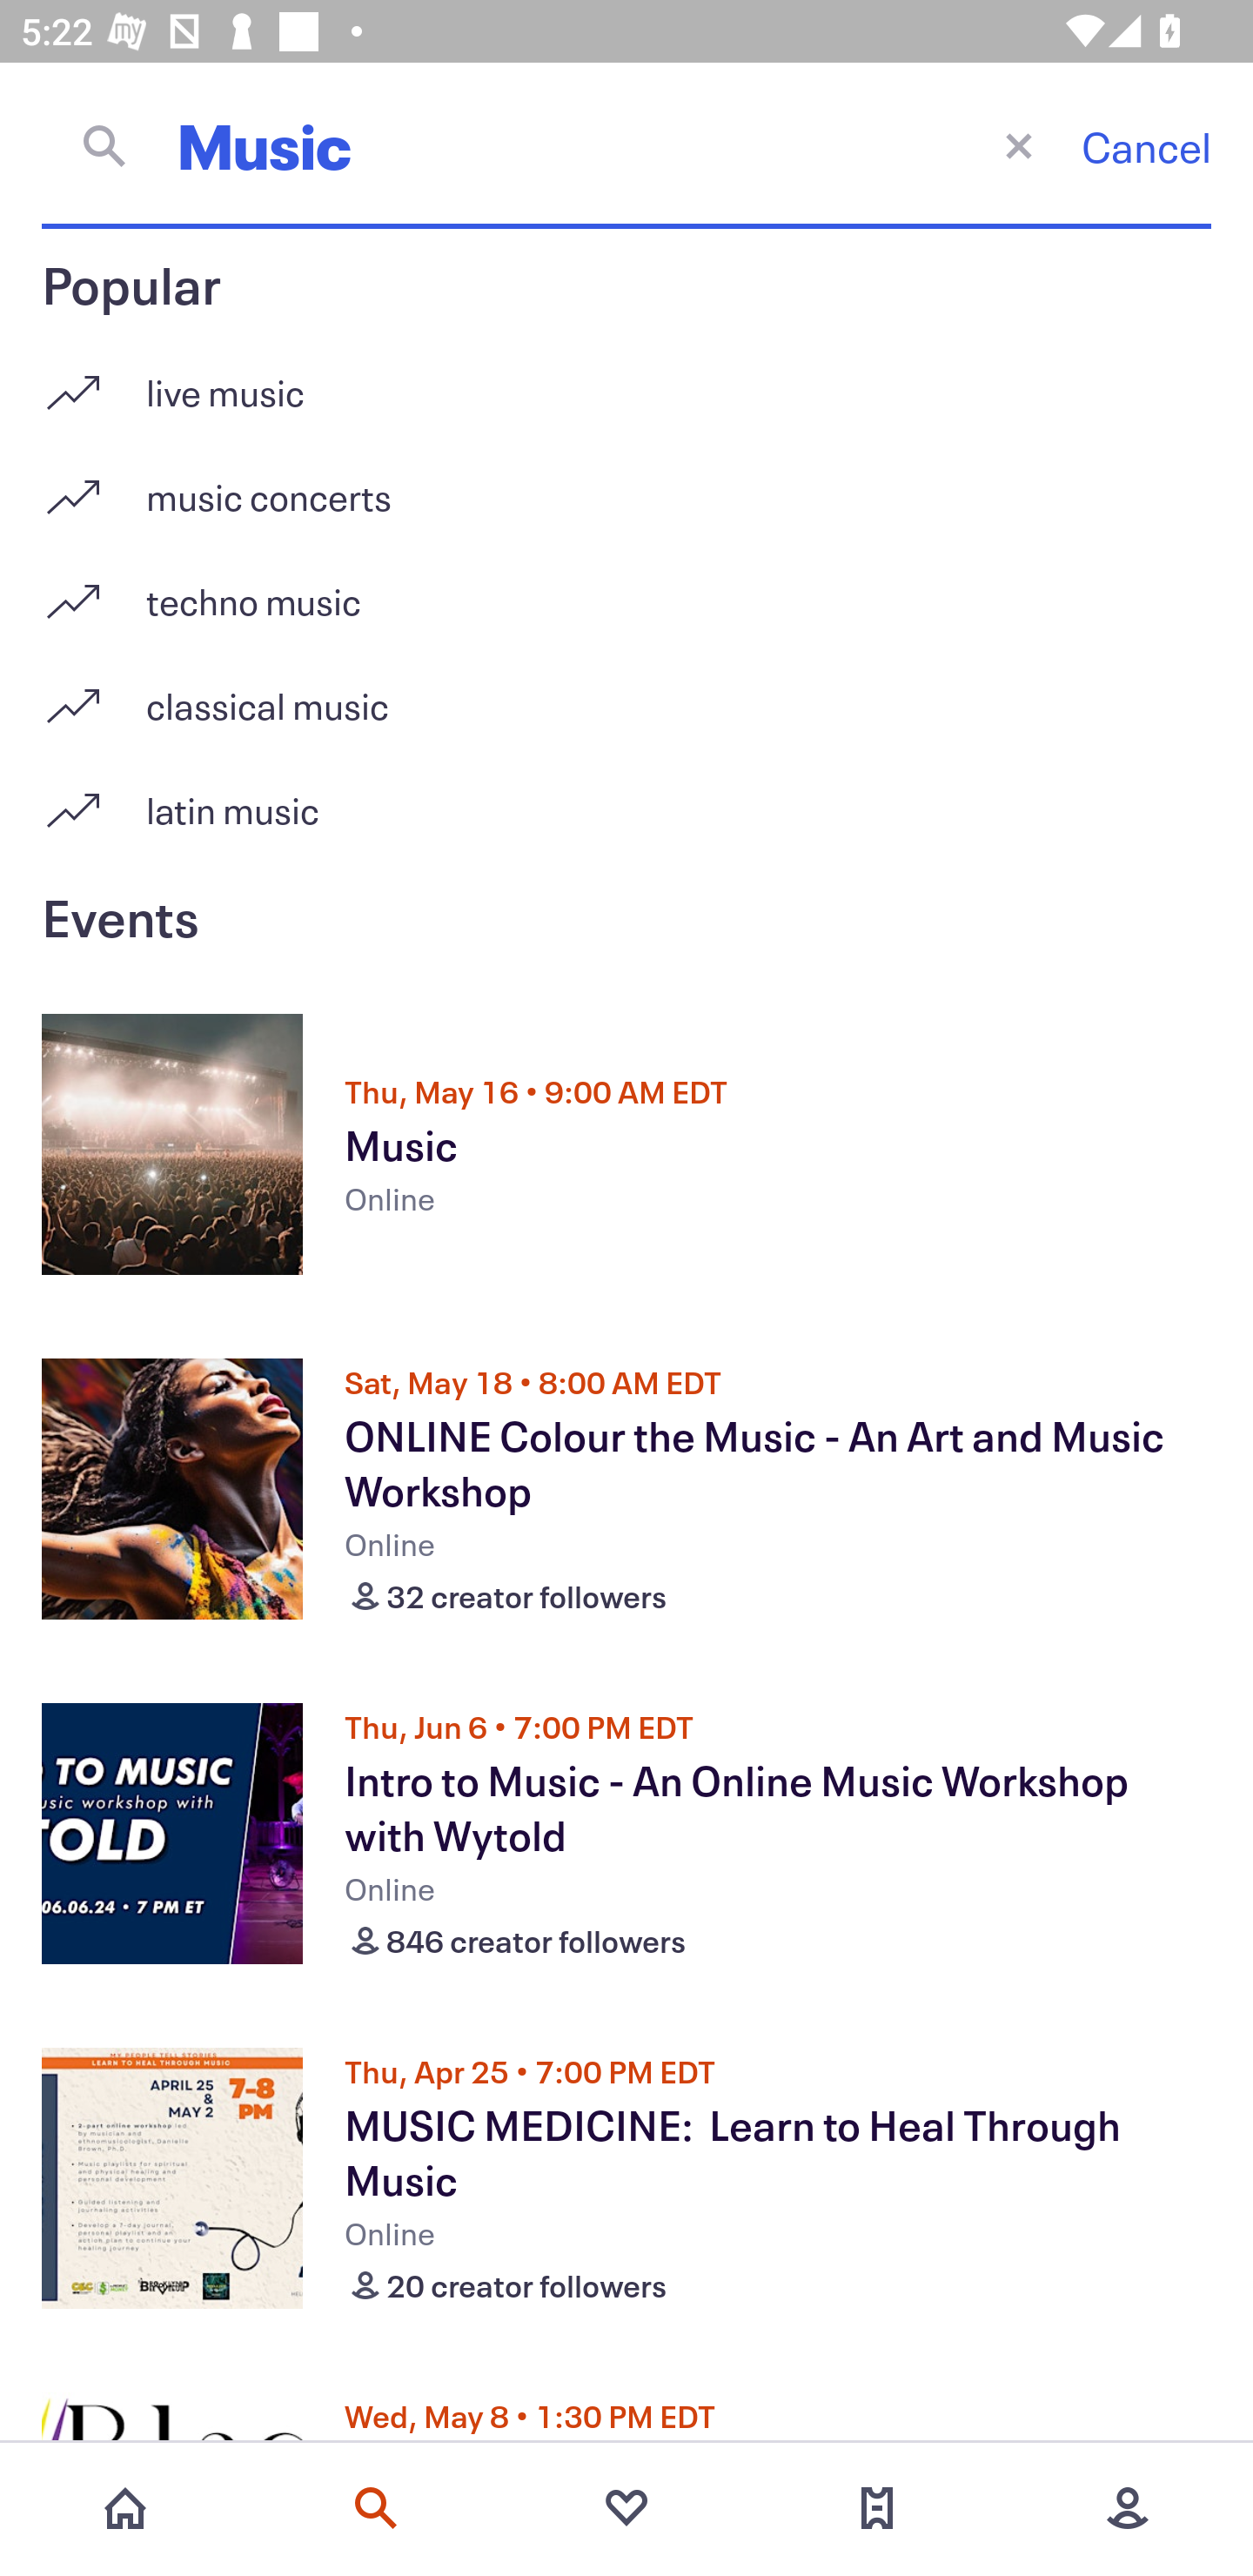  I want to click on techno music, so click(626, 590).